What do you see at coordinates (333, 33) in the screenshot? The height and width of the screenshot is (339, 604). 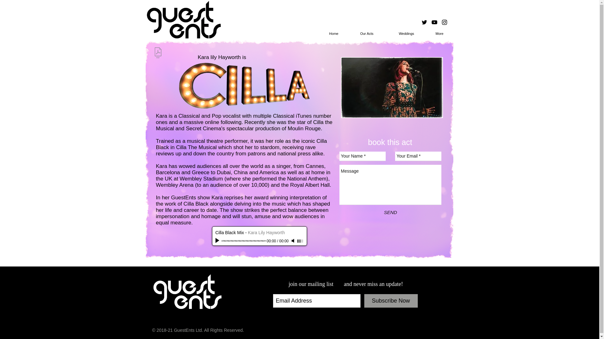 I see `Home` at bounding box center [333, 33].